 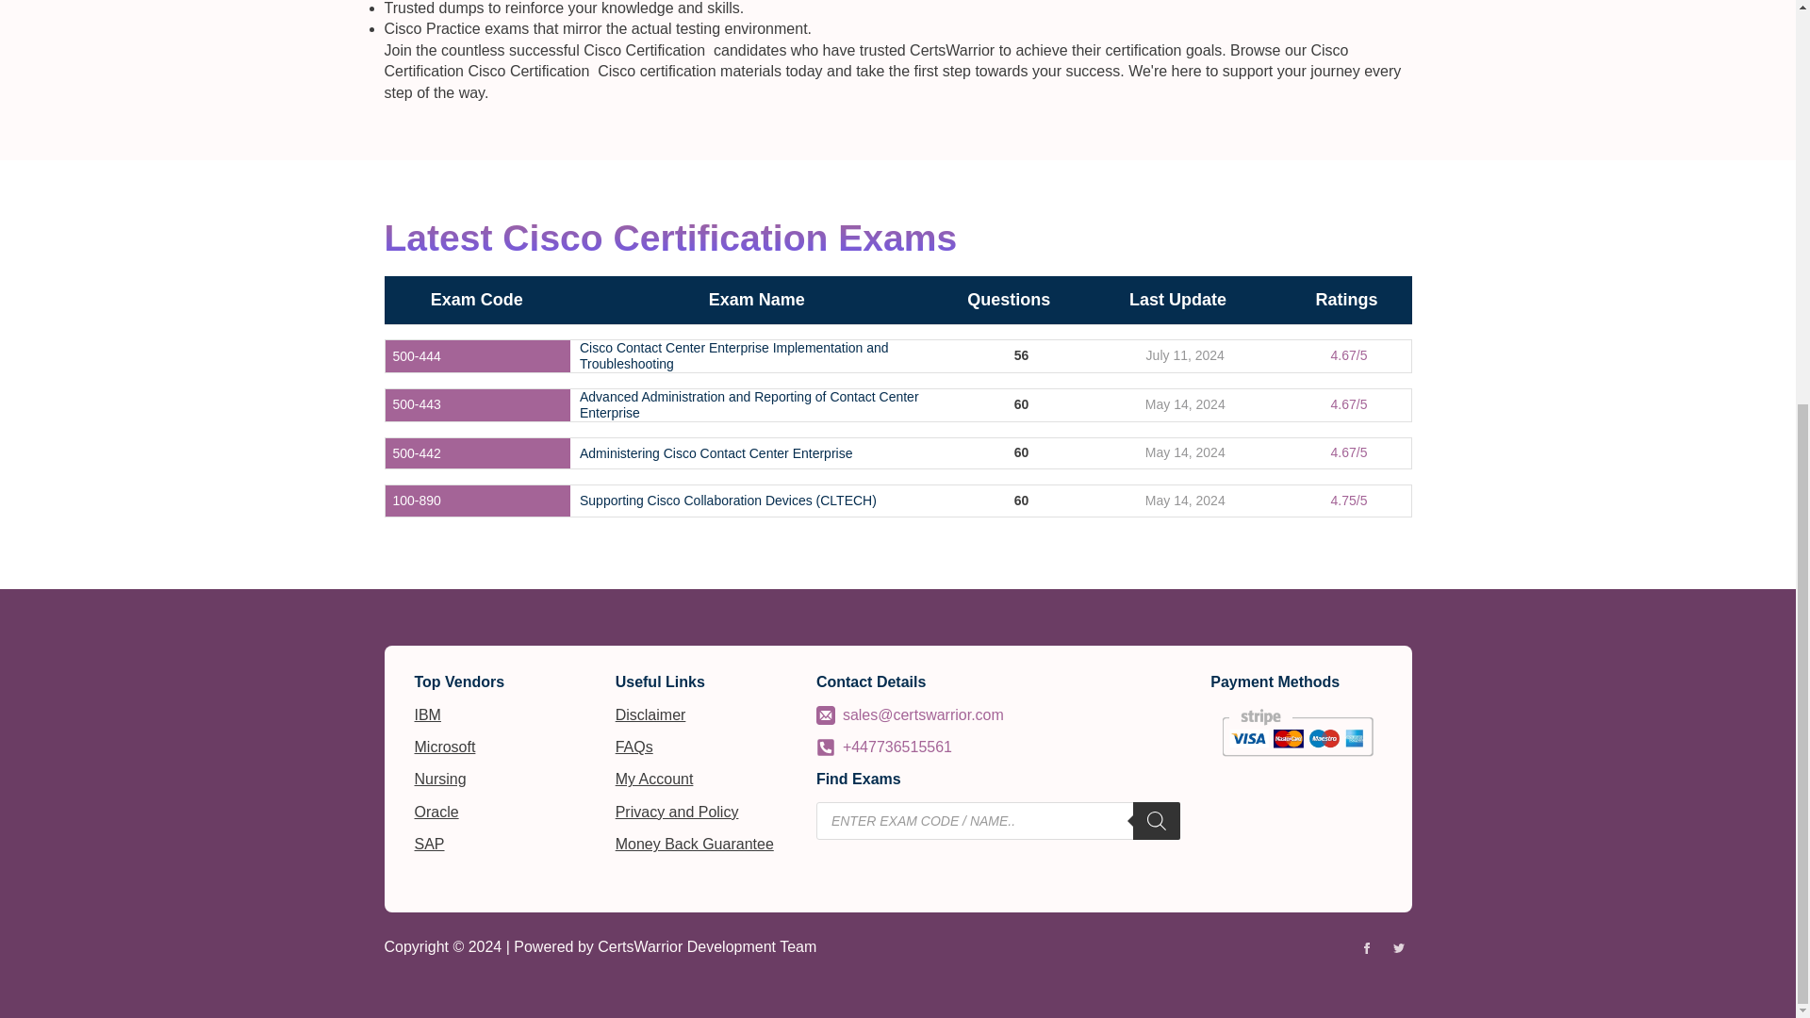 I want to click on 500-444, so click(x=416, y=356).